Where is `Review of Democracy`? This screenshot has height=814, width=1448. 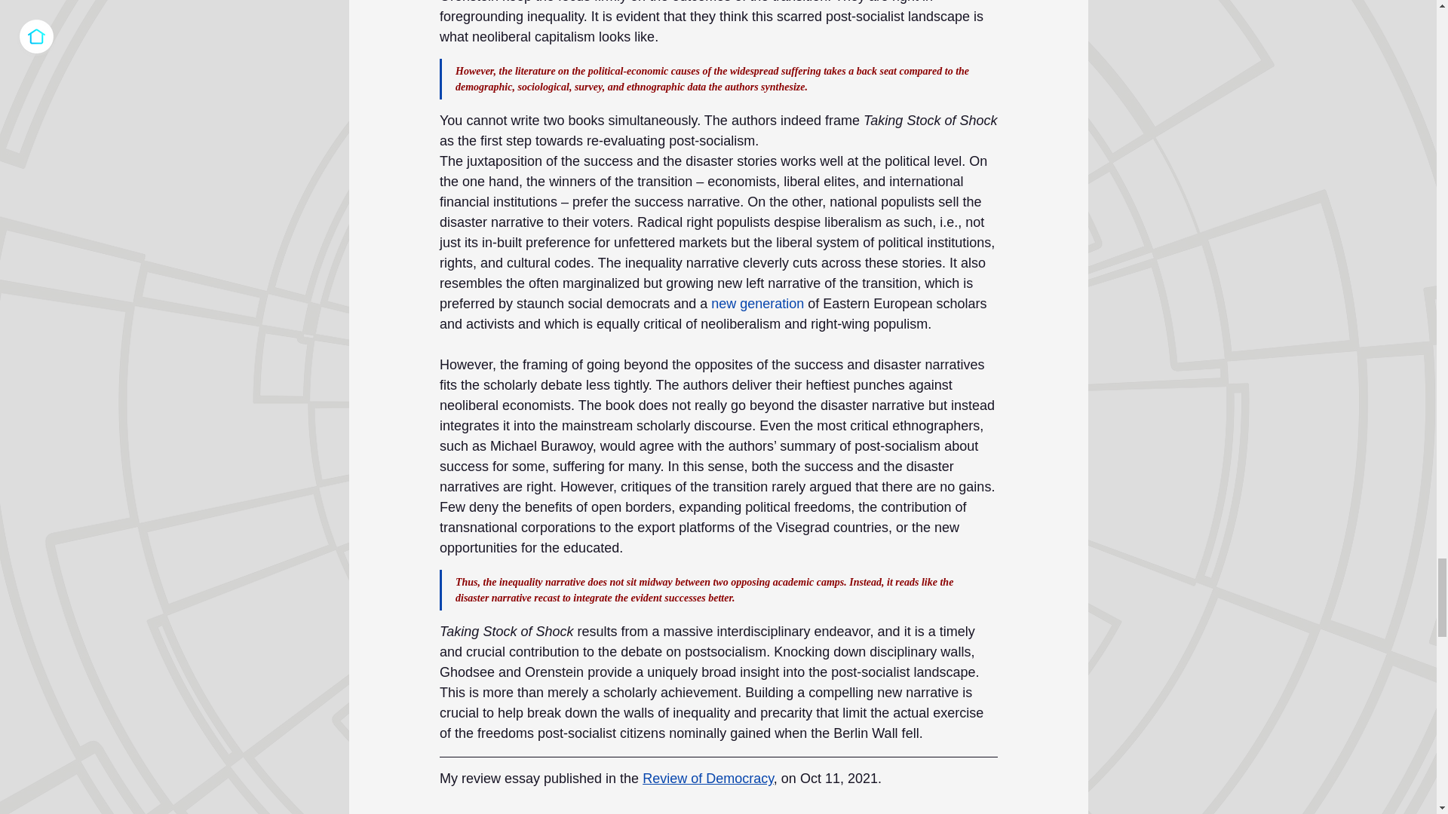
Review of Democracy is located at coordinates (707, 778).